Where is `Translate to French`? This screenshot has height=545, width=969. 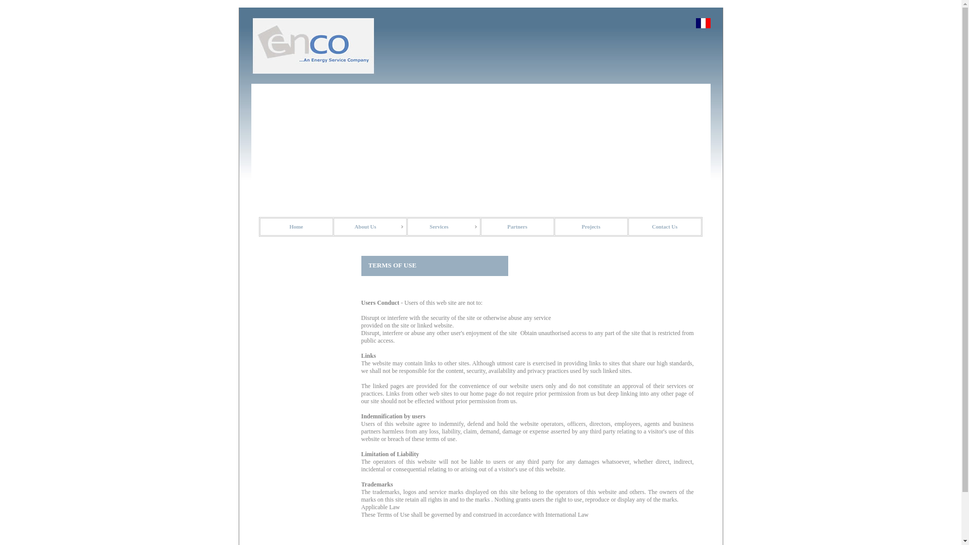
Translate to French is located at coordinates (703, 25).